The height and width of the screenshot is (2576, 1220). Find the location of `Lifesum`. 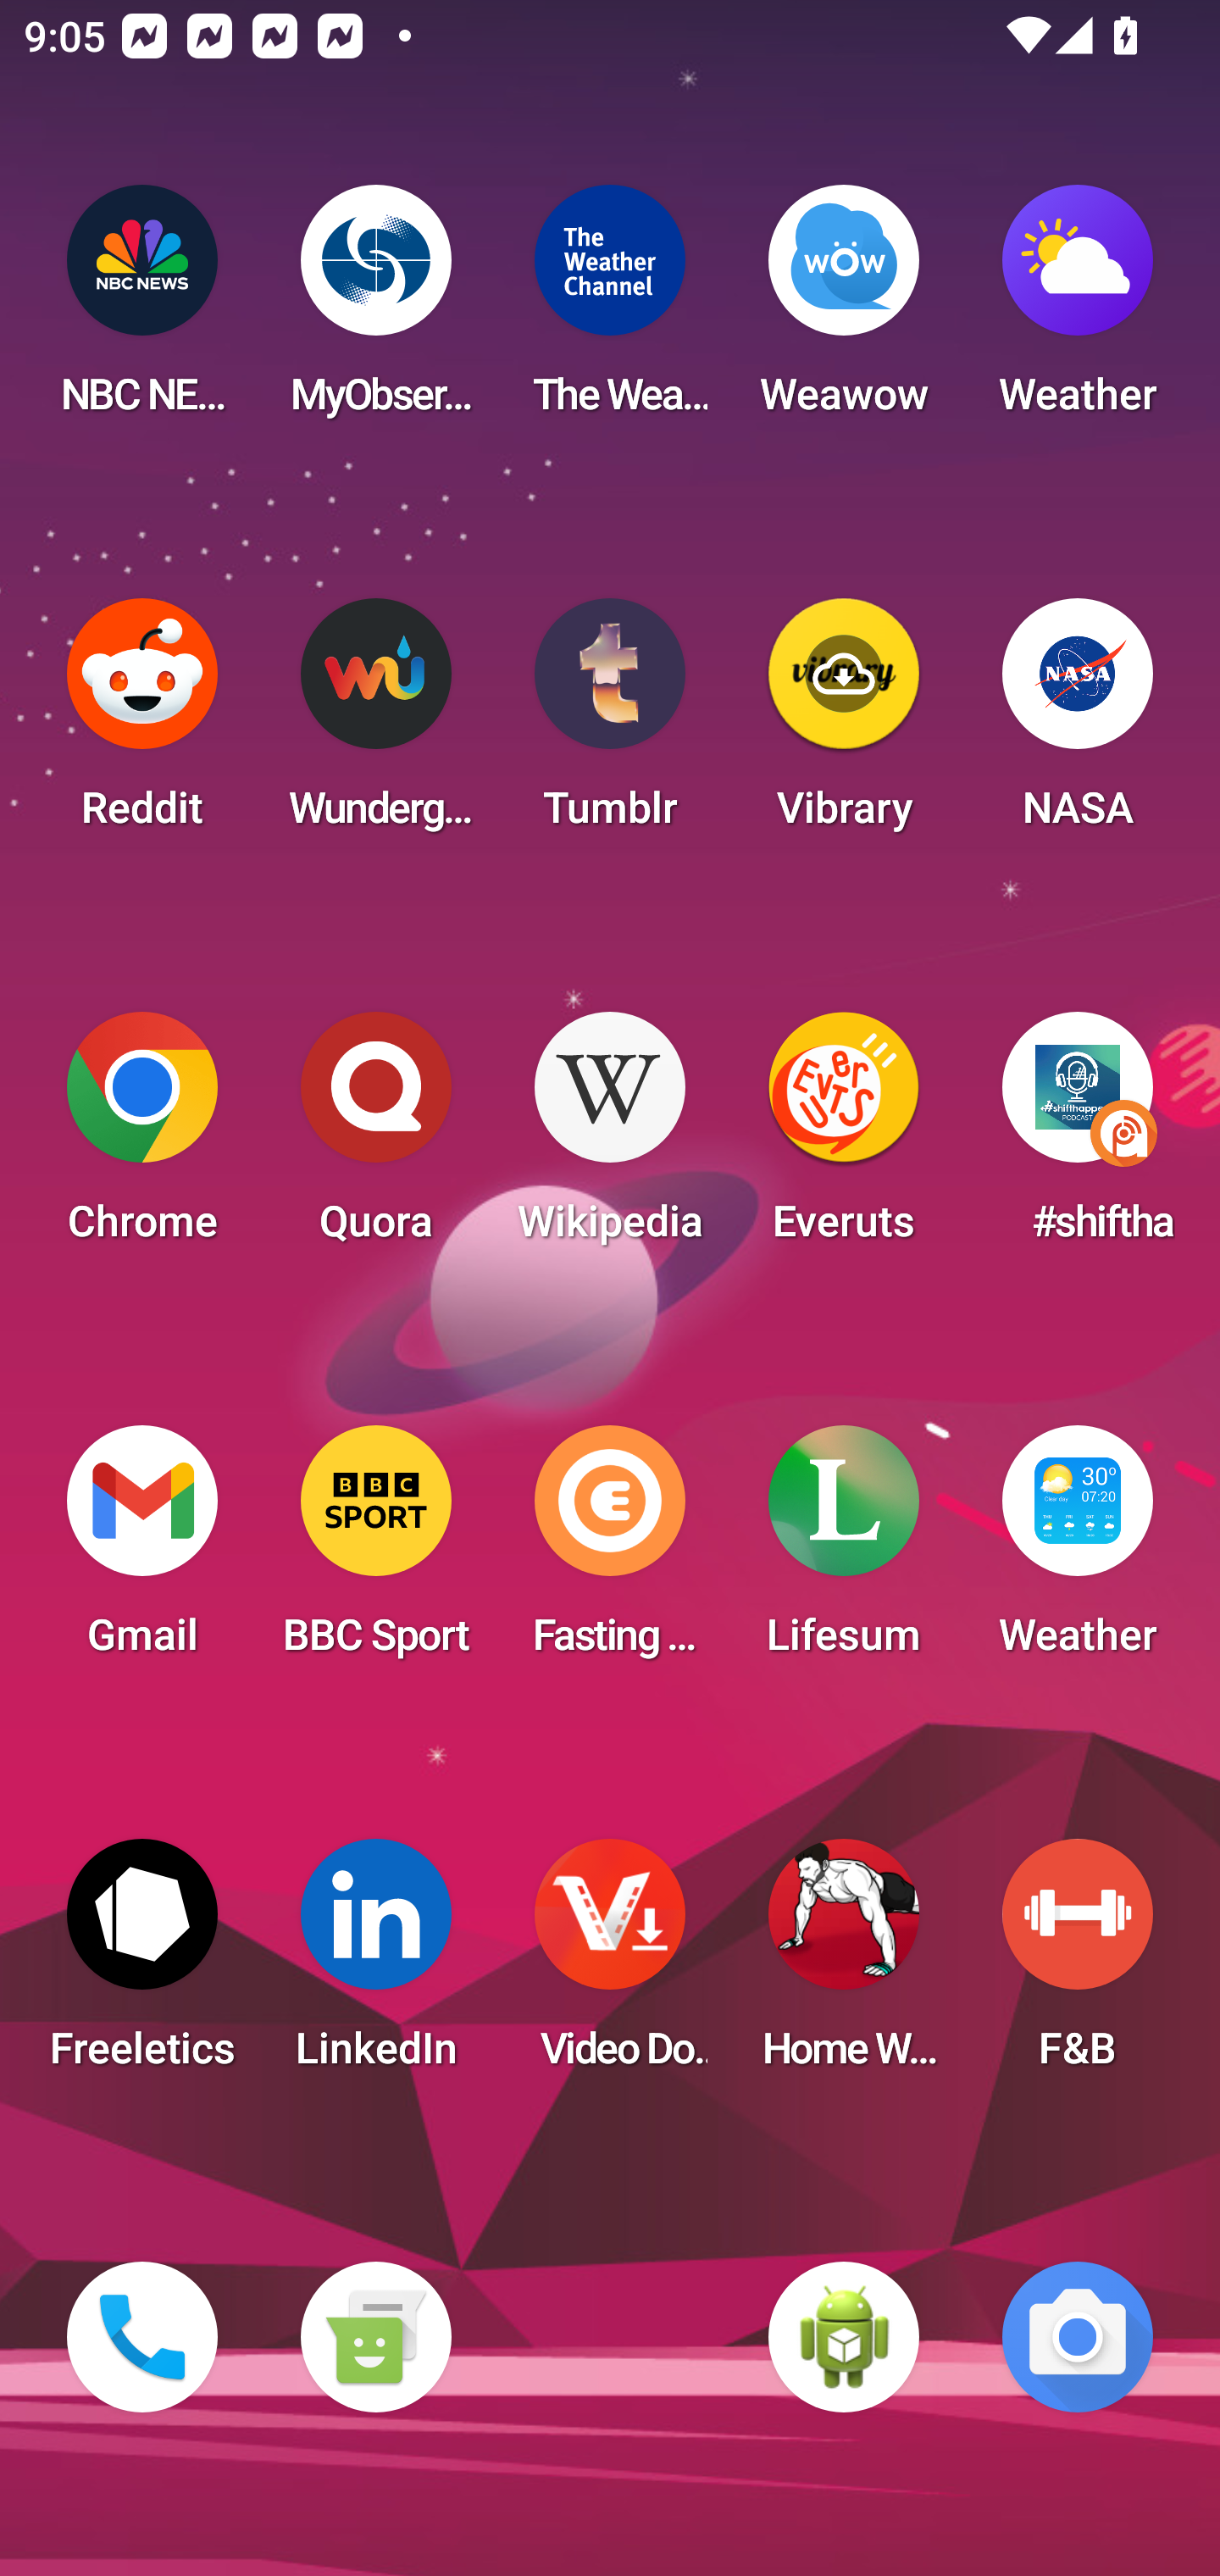

Lifesum is located at coordinates (844, 1551).